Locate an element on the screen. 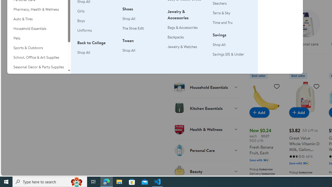 This screenshot has height=187, width=332. Jewelry & Watches is located at coordinates (187, 47).